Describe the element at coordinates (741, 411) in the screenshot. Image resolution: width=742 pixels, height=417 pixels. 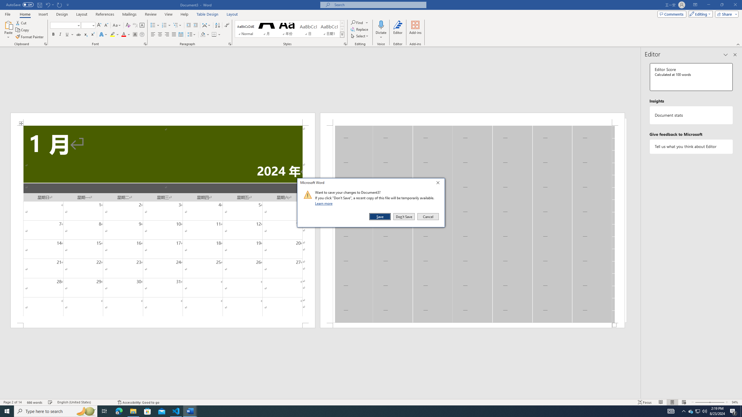
I see `Comments` at that location.